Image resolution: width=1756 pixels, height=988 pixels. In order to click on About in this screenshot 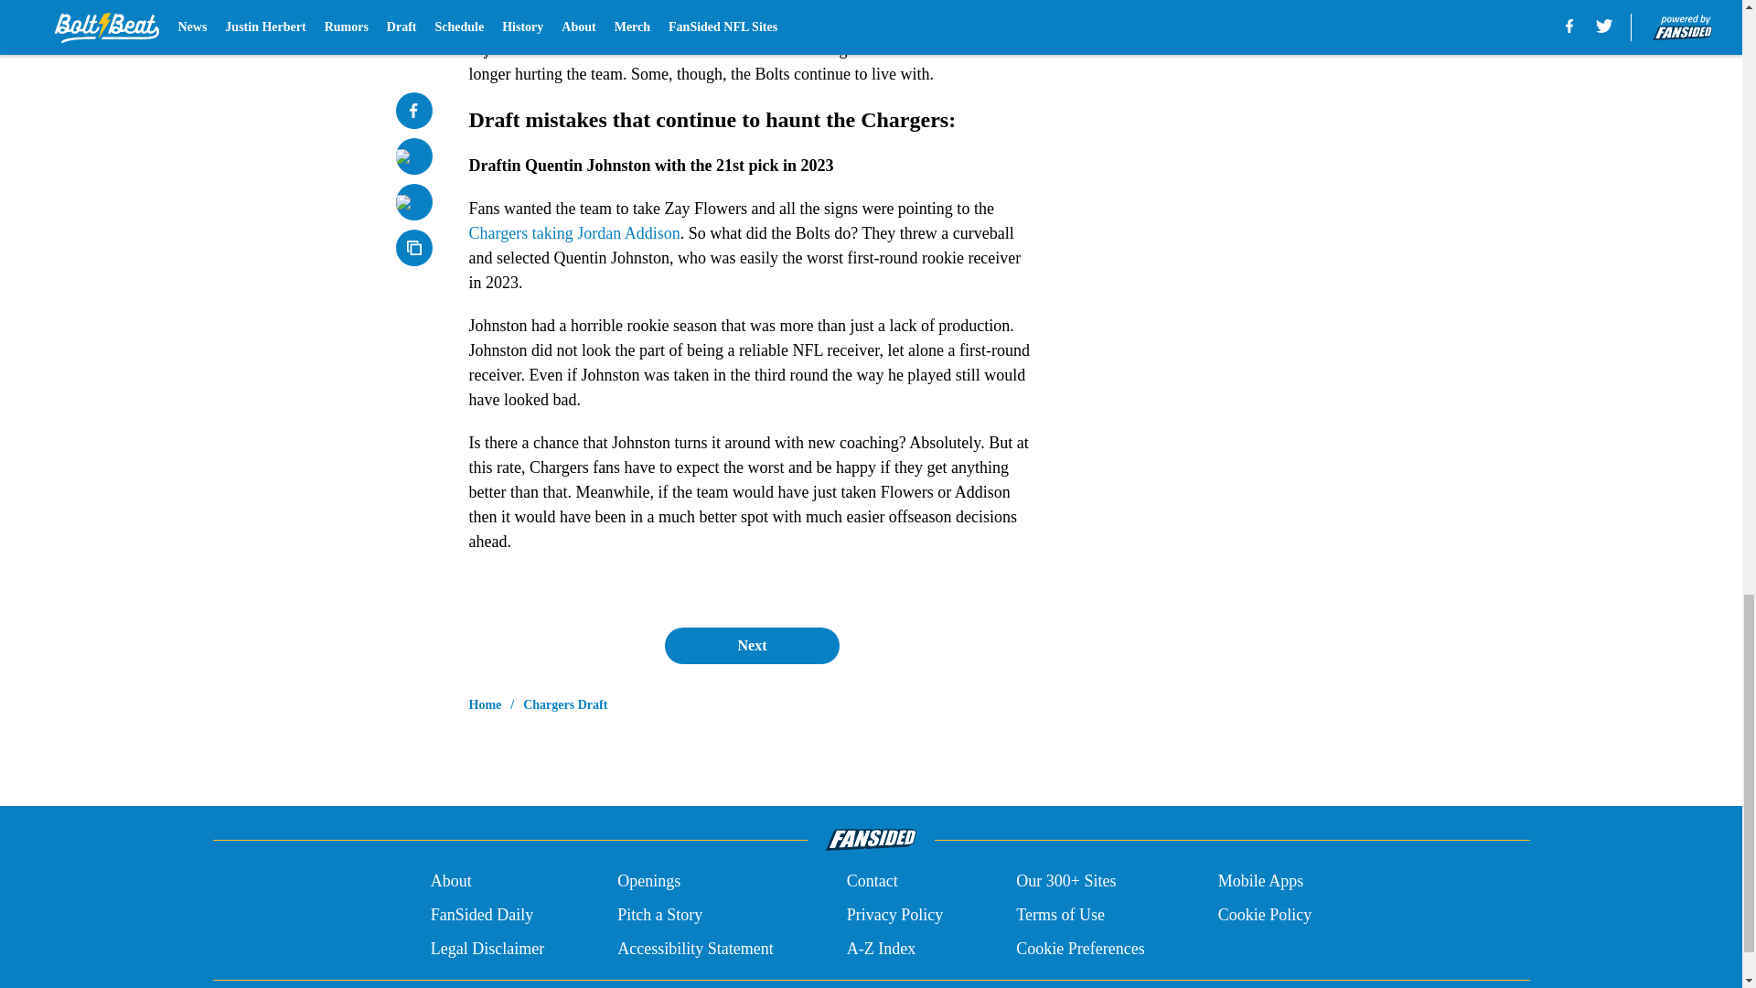, I will do `click(451, 882)`.